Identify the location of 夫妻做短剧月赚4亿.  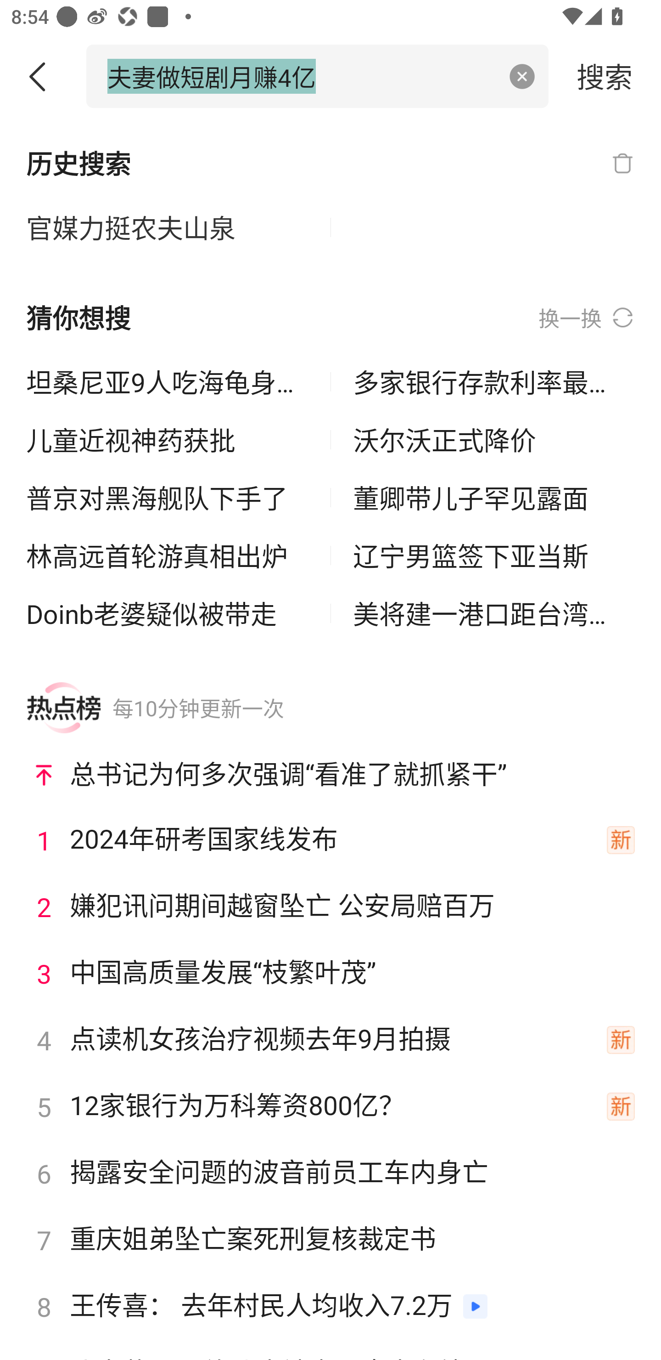
(301, 76).